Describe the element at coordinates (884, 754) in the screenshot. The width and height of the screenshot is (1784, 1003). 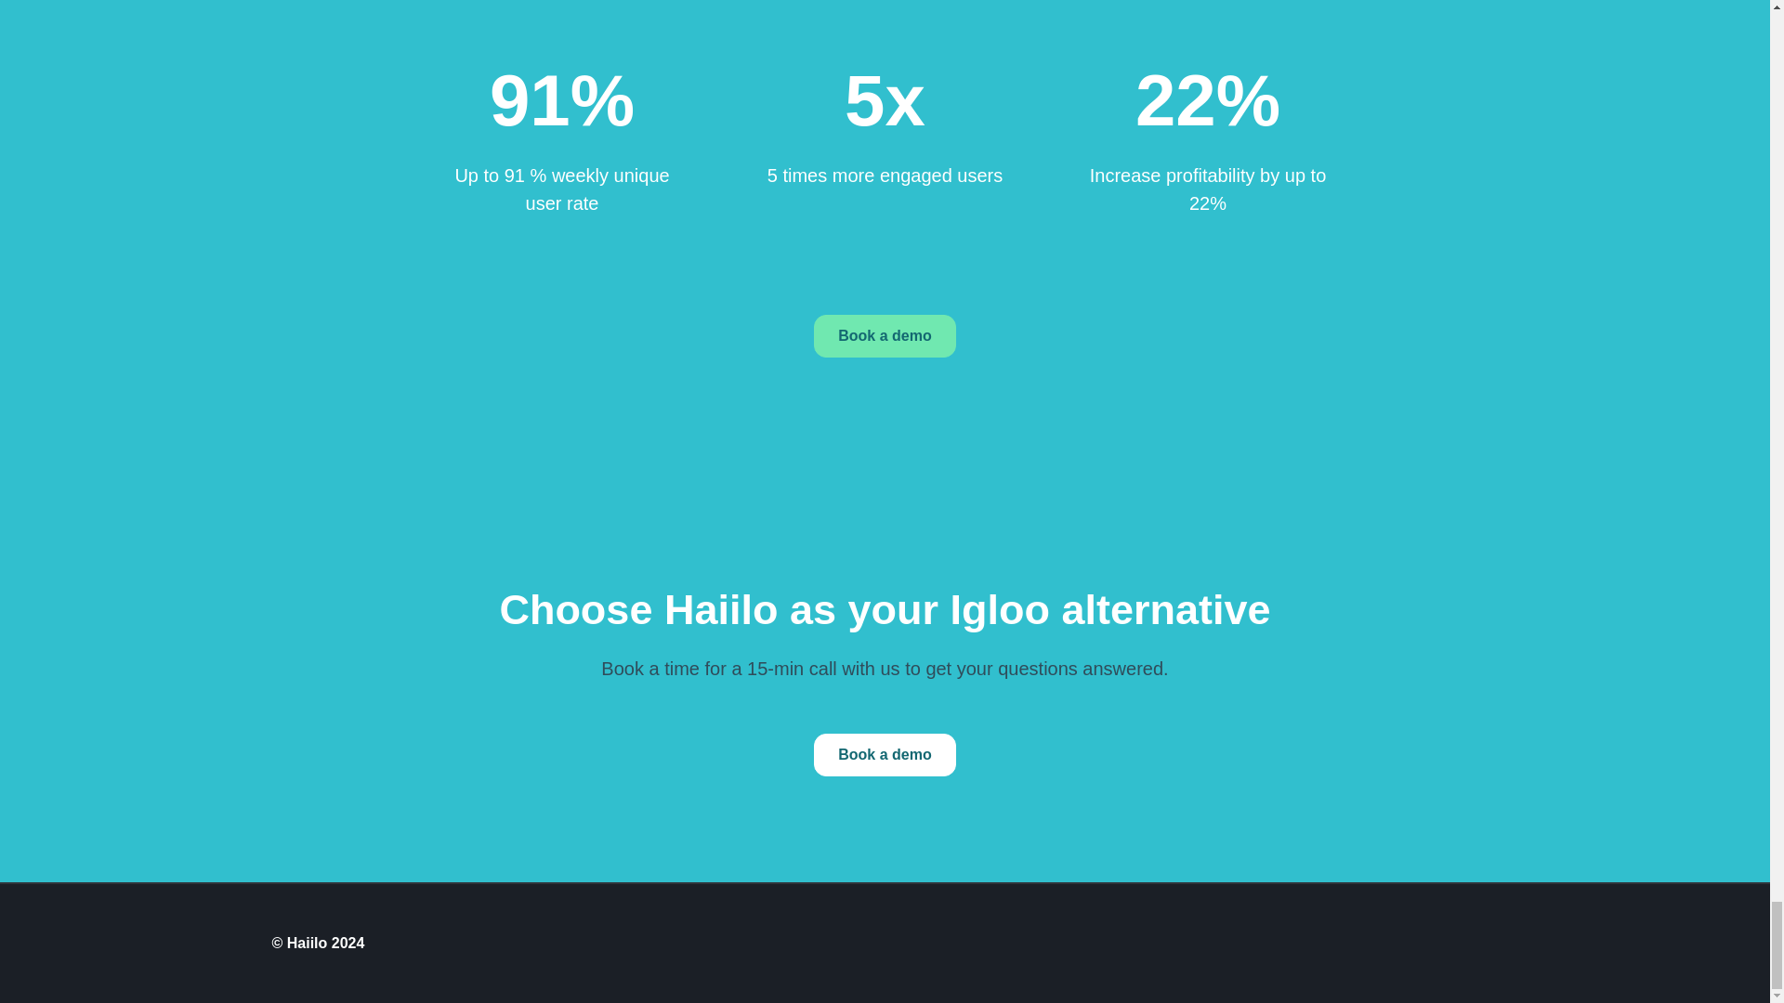
I see `Book a demo` at that location.